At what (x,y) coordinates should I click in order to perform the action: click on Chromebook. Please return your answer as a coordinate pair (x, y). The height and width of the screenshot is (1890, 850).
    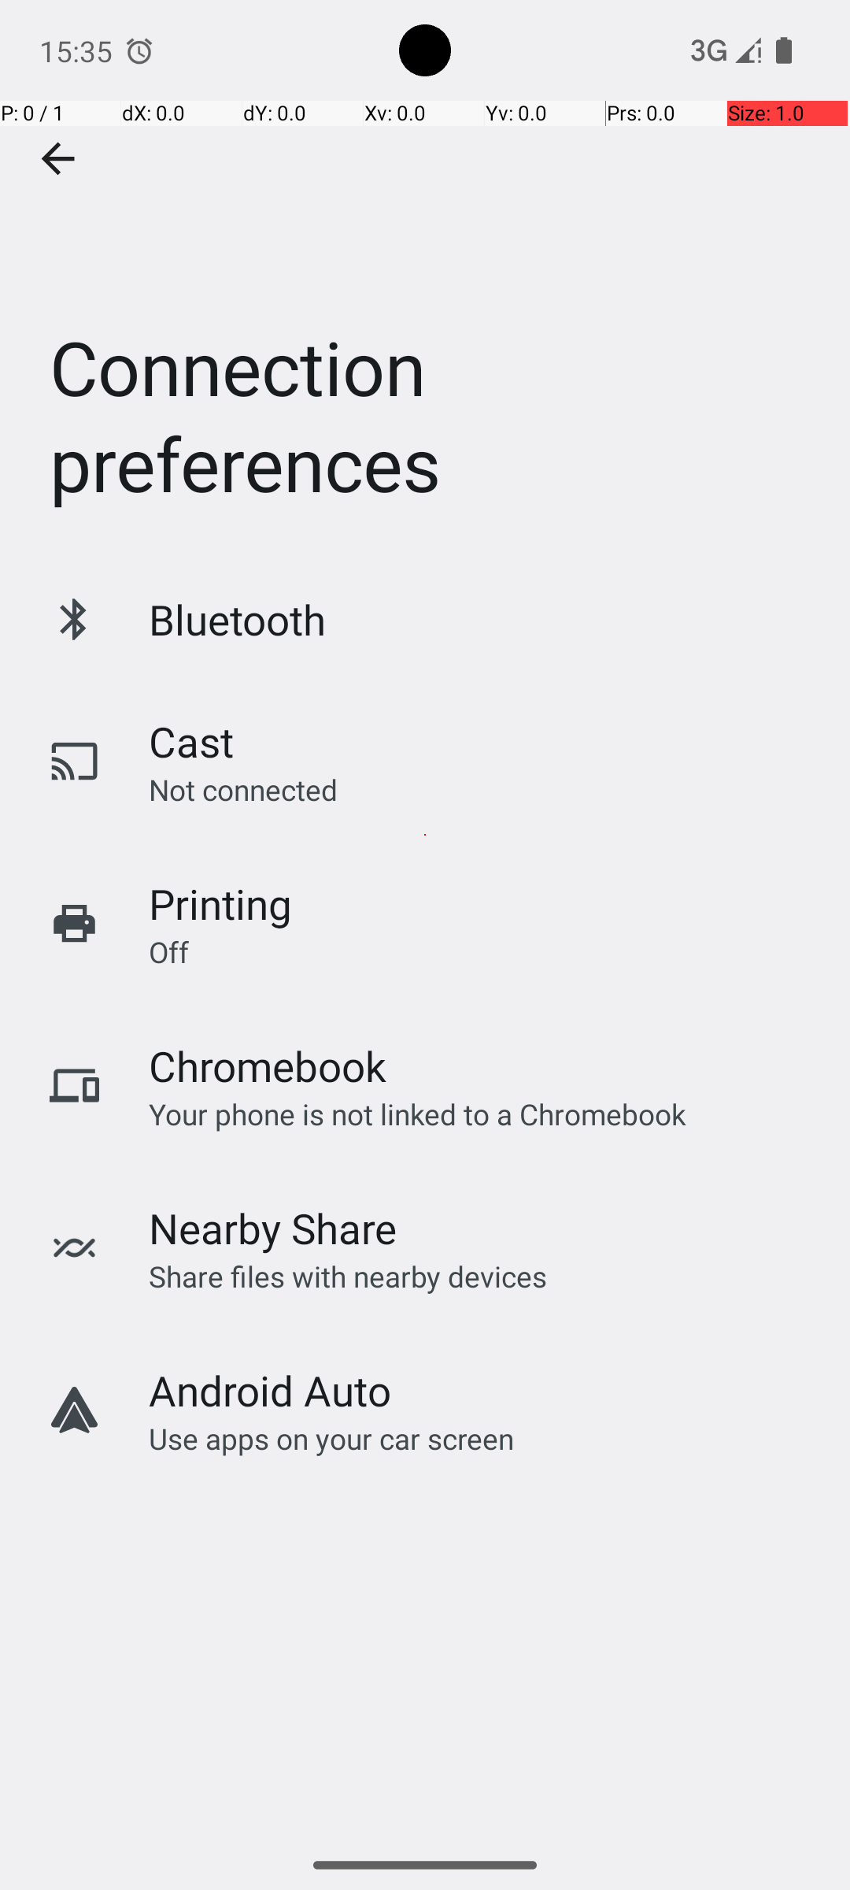
    Looking at the image, I should click on (268, 1066).